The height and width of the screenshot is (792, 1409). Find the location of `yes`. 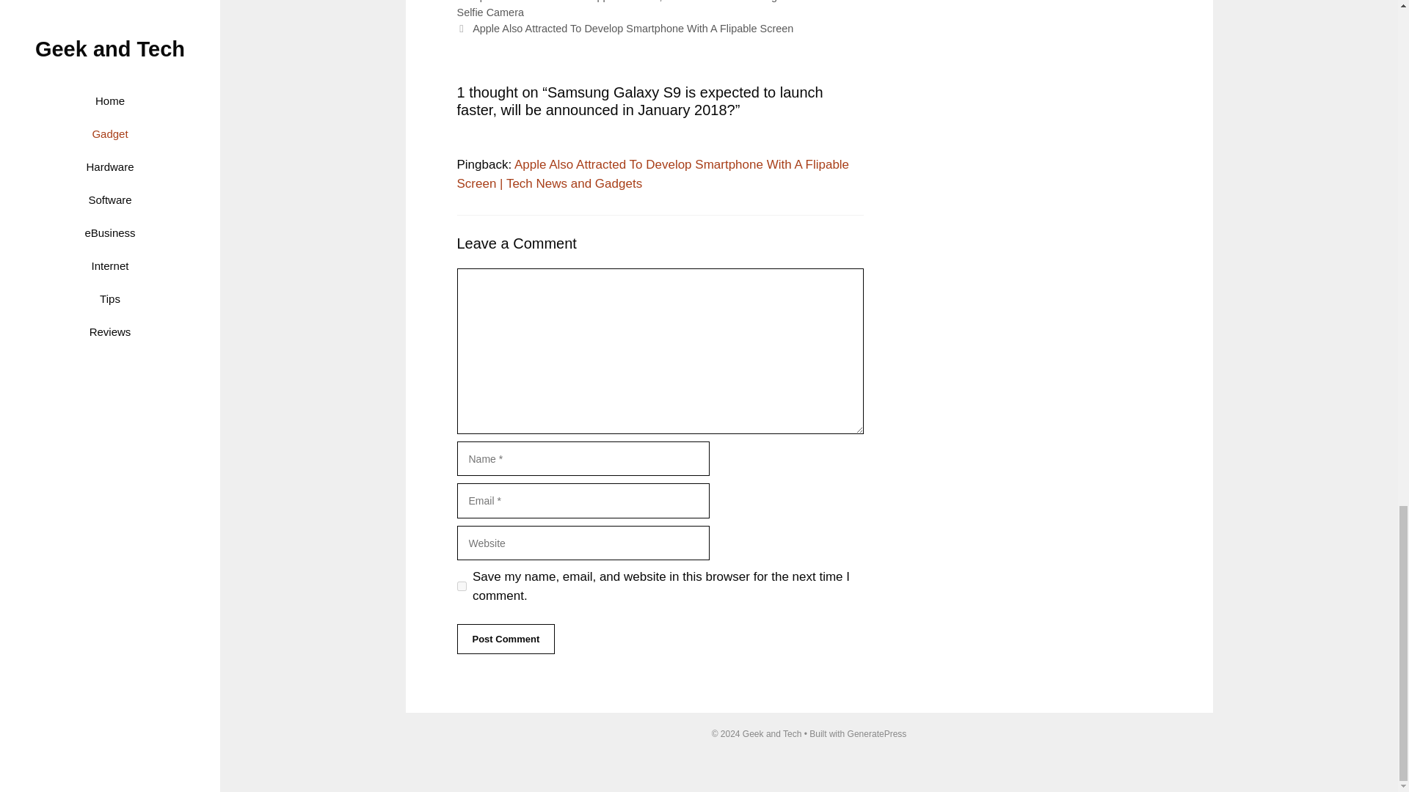

yes is located at coordinates (461, 585).